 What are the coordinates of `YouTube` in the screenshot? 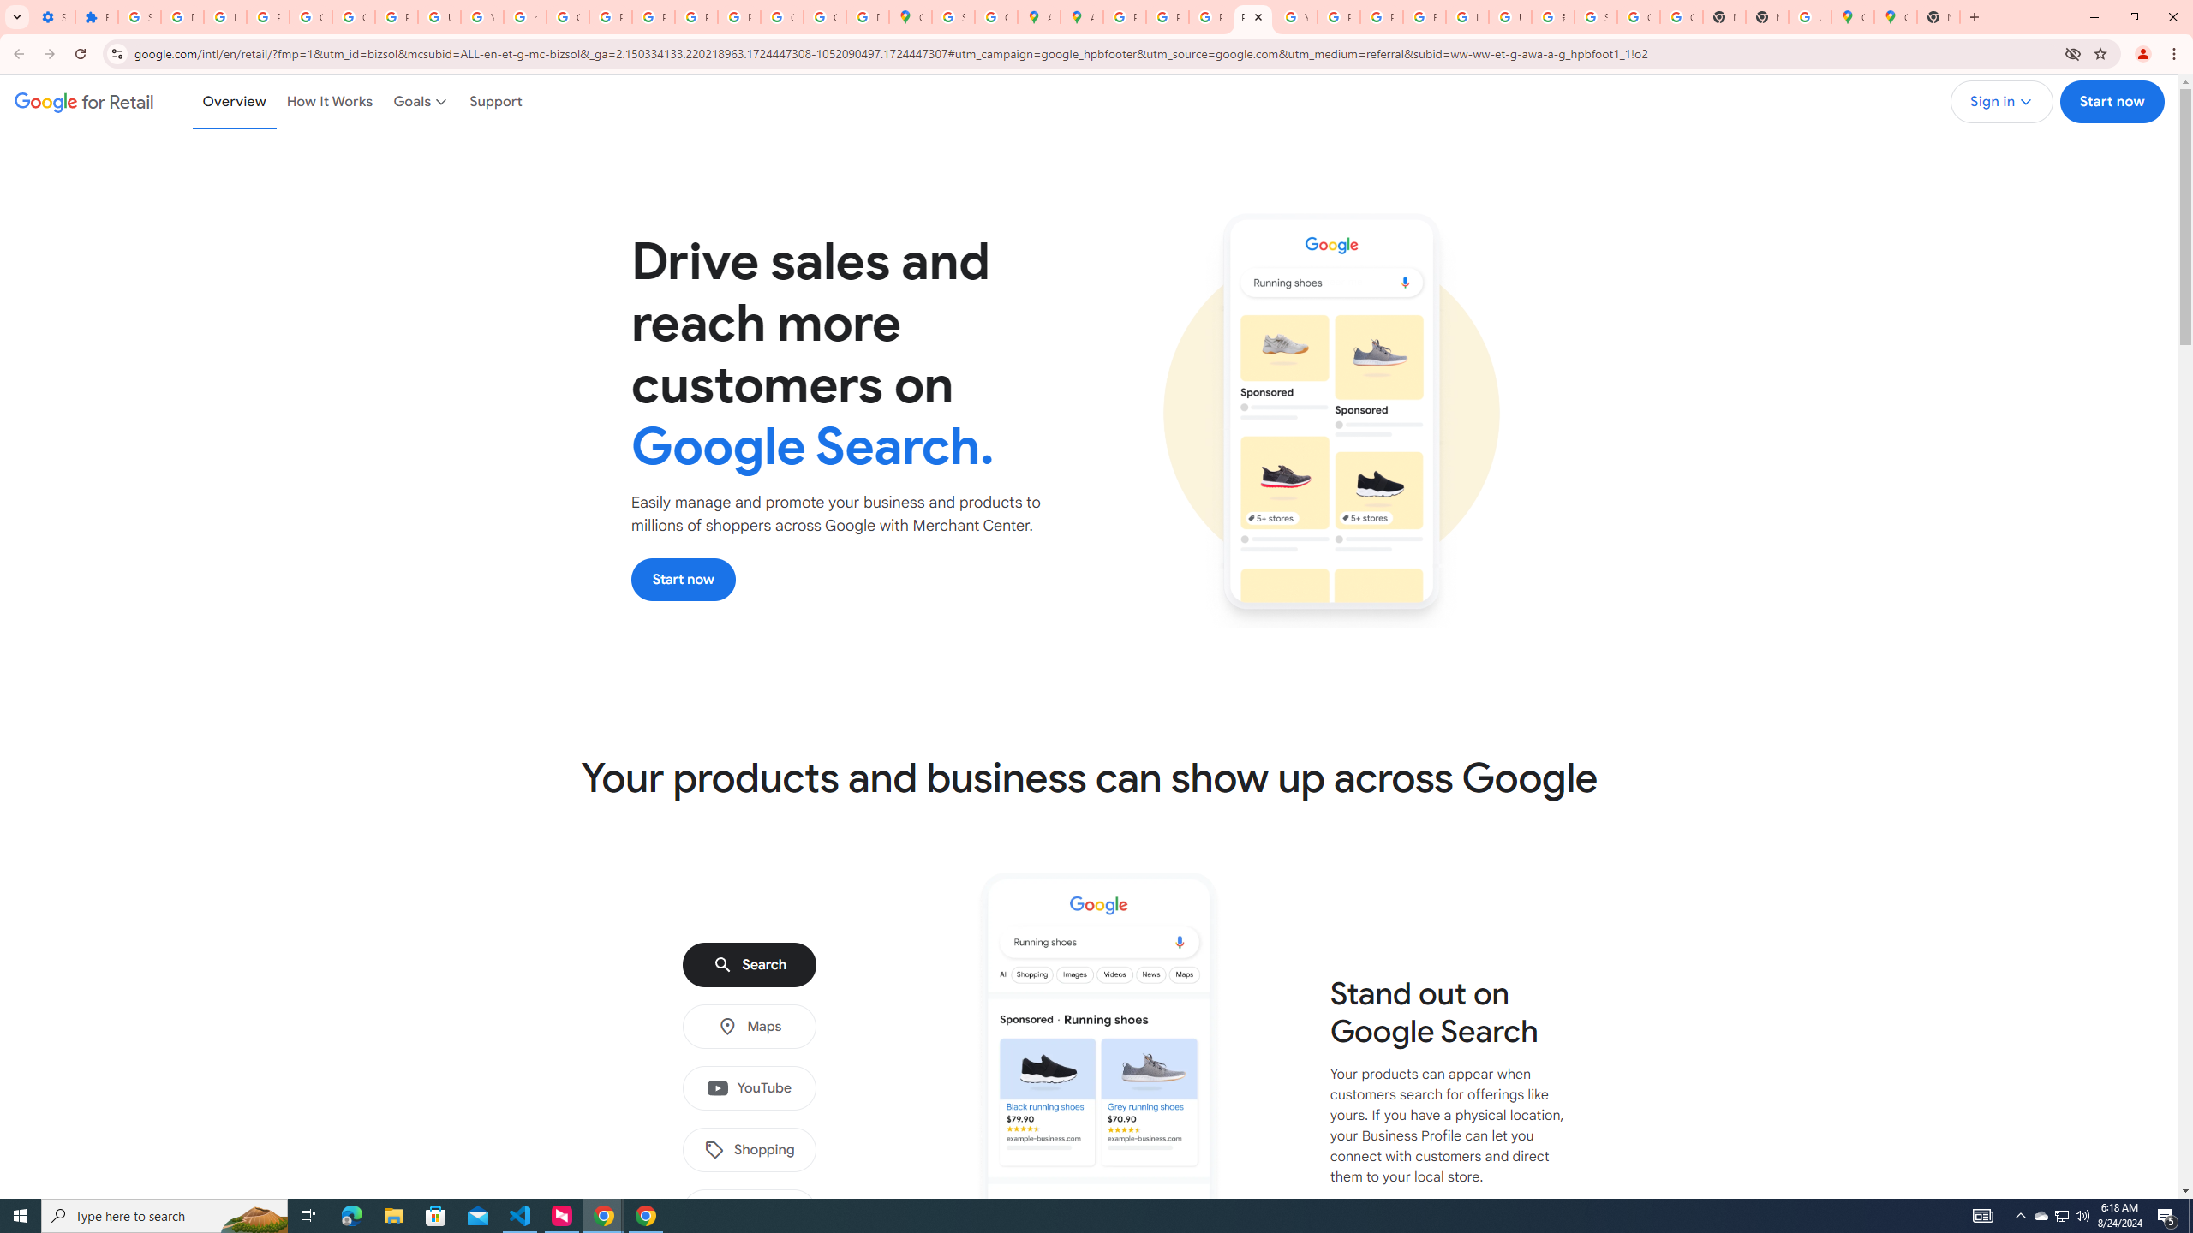 It's located at (749, 1088).